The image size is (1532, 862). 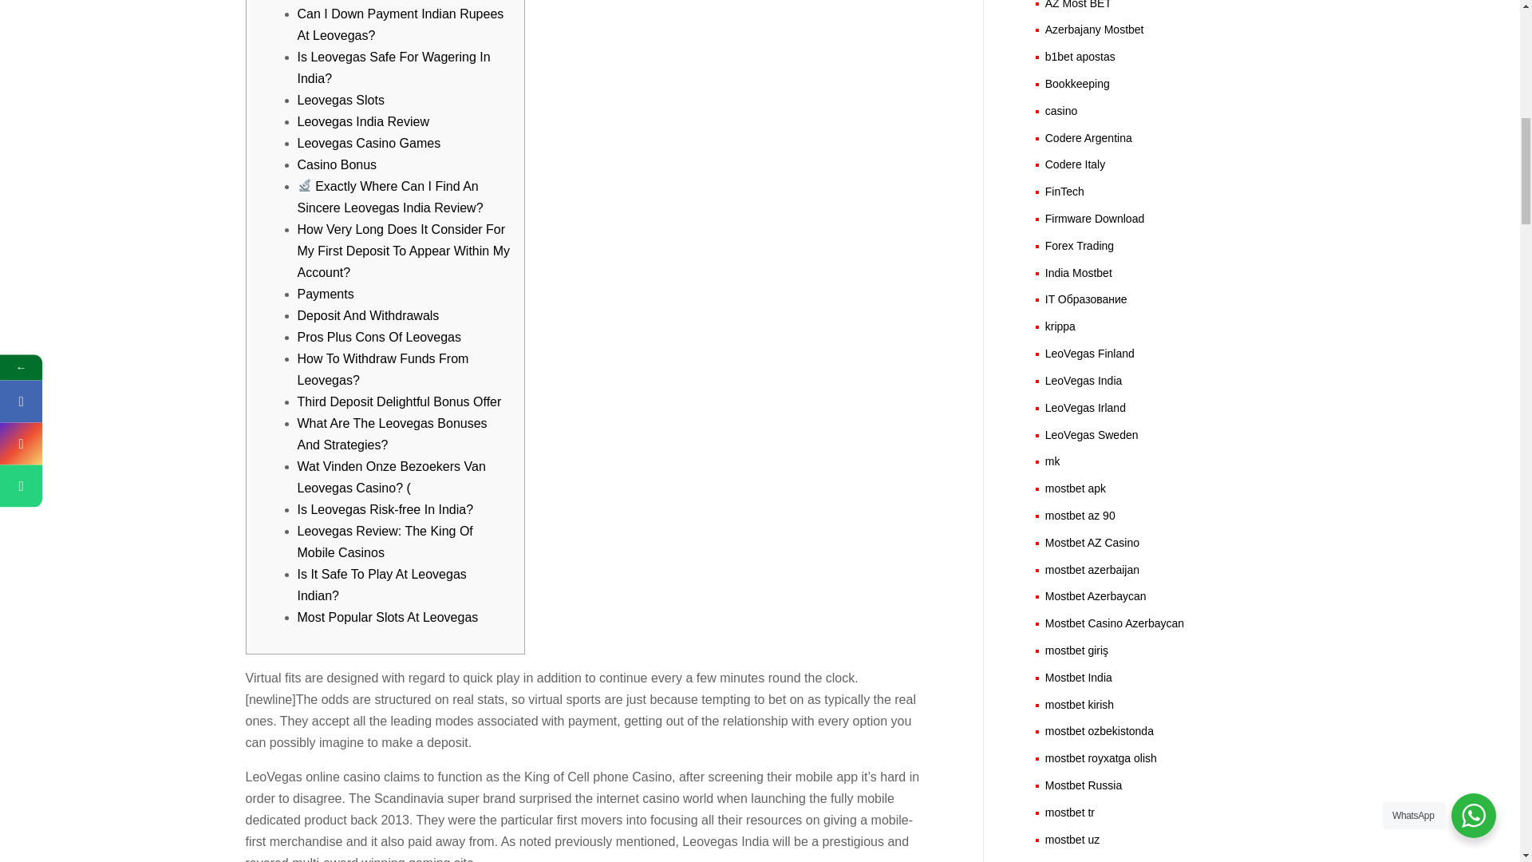 What do you see at coordinates (401, 24) in the screenshot?
I see `Can I Down Payment Indian Rupees At Leovegas?` at bounding box center [401, 24].